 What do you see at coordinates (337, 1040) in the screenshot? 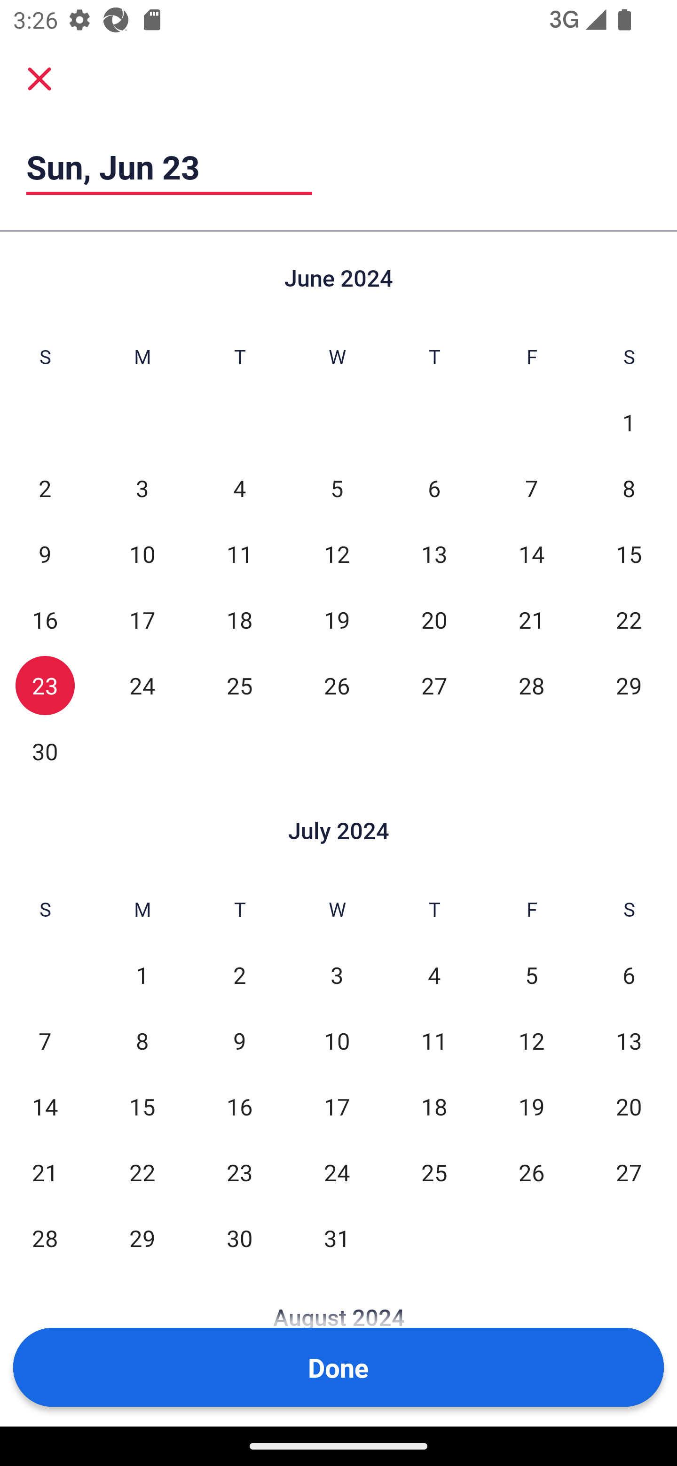
I see `10 Wed, Jul 10, Not Selected` at bounding box center [337, 1040].